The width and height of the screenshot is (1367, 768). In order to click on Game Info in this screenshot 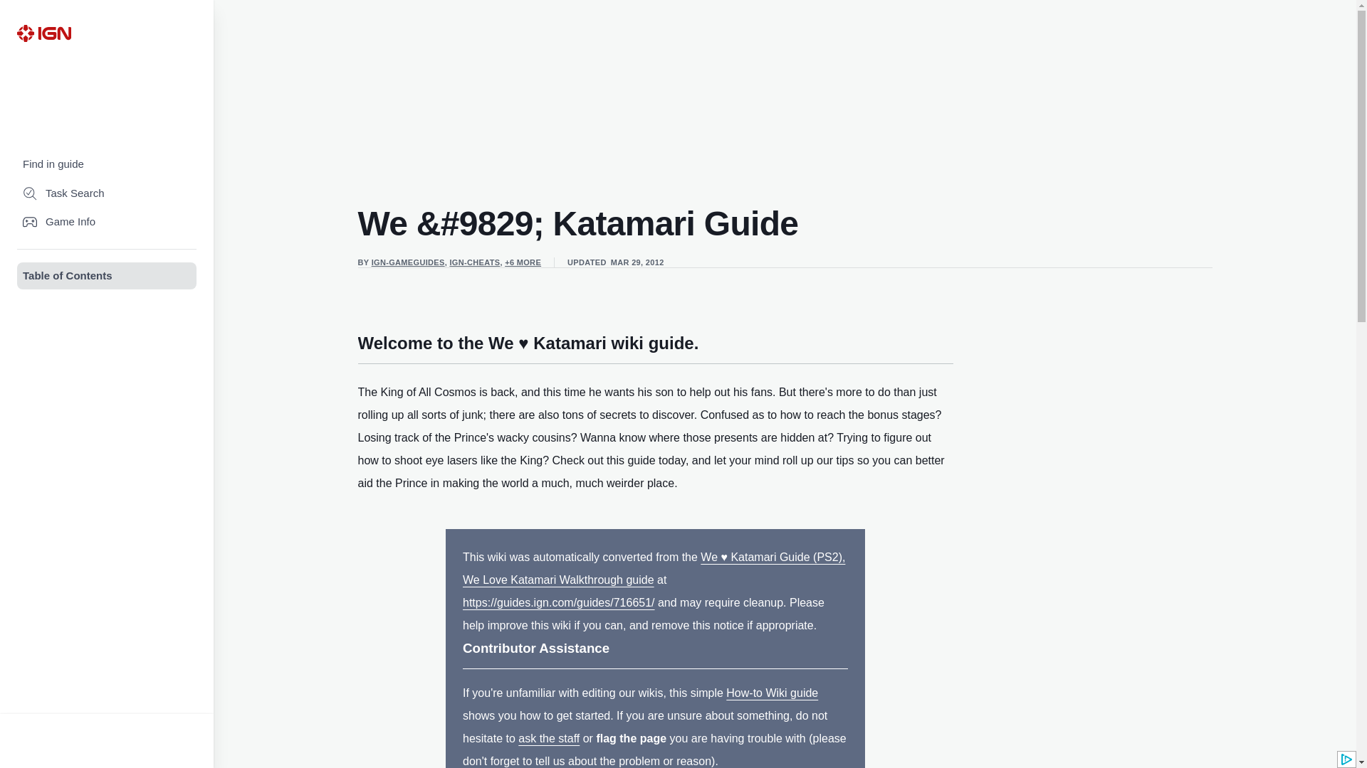, I will do `click(107, 222)`.